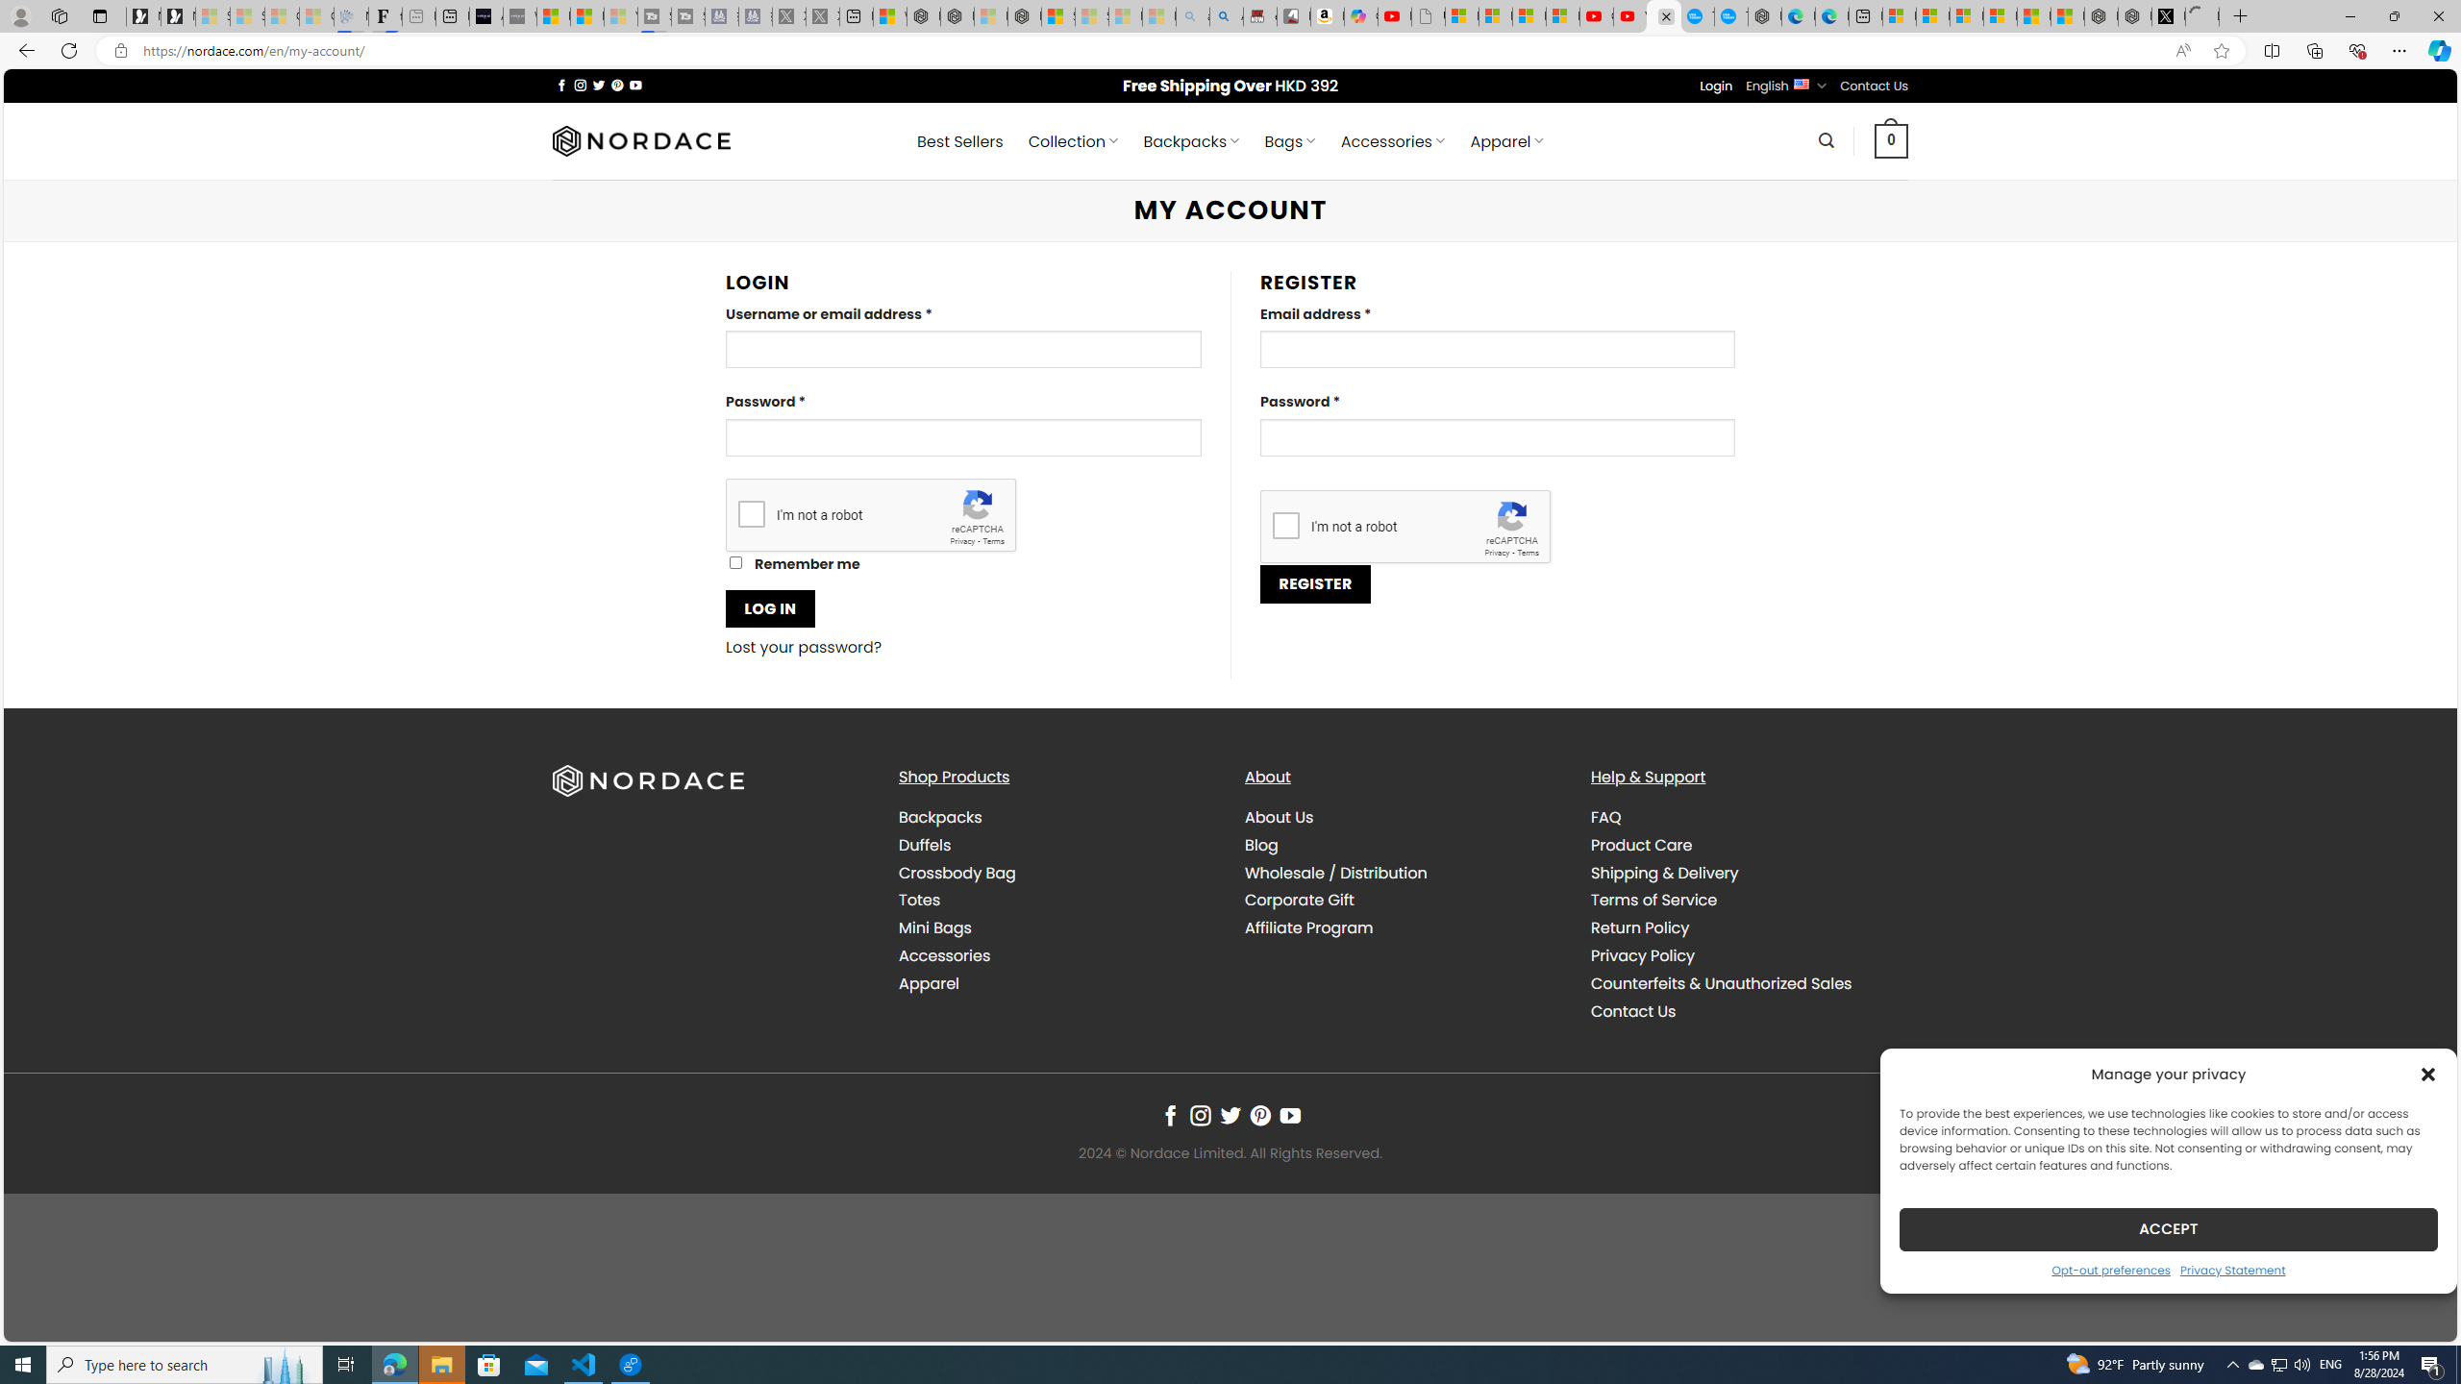 This screenshot has width=2461, height=1384. What do you see at coordinates (519, 16) in the screenshot?
I see `What's the best AI voice generator? - voice.ai - Sleeping` at bounding box center [519, 16].